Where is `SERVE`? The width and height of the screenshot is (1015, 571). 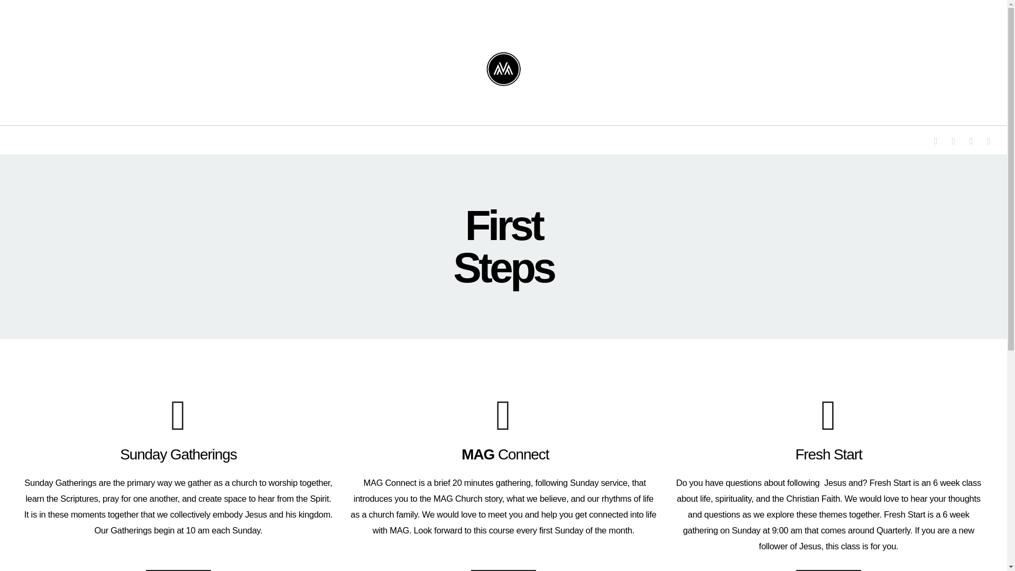
SERVE is located at coordinates (545, 133).